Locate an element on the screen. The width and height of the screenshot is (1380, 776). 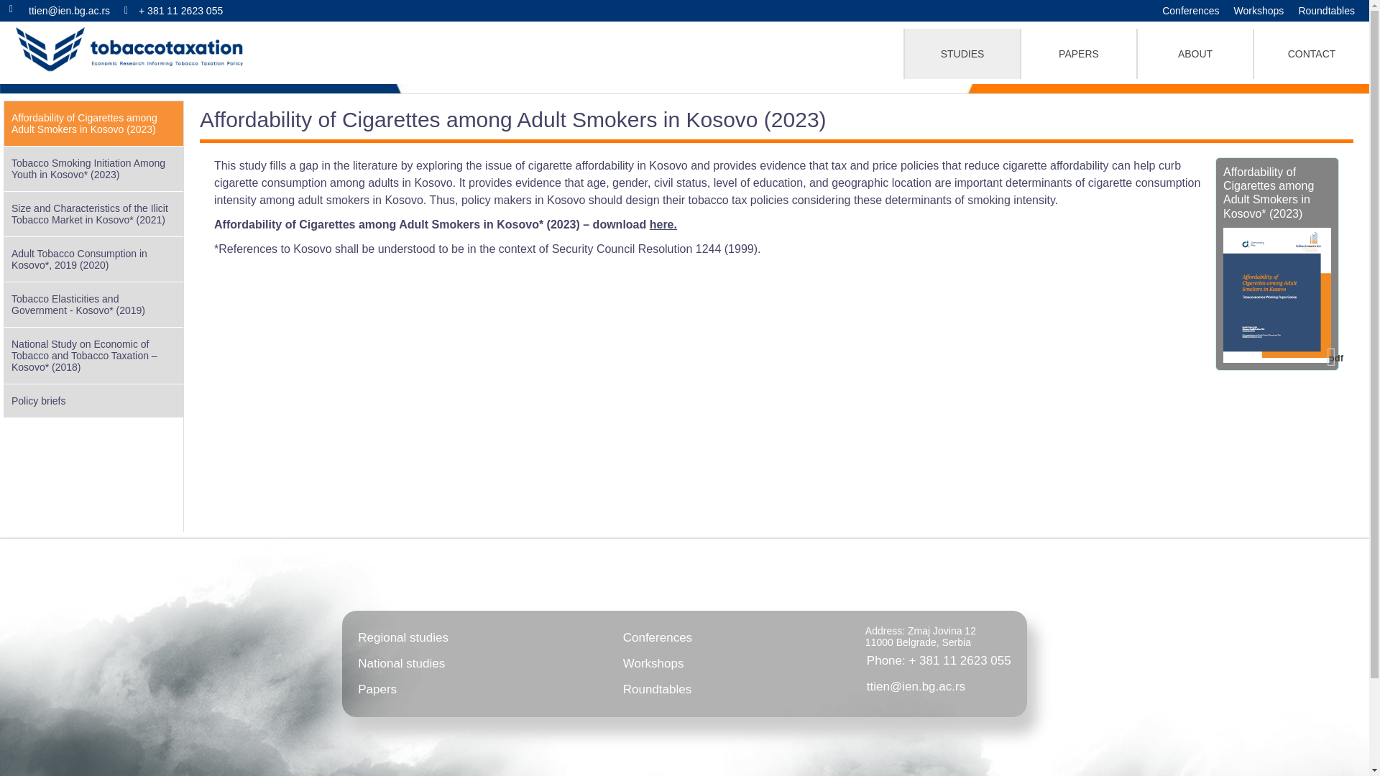
Conferences is located at coordinates (658, 638).